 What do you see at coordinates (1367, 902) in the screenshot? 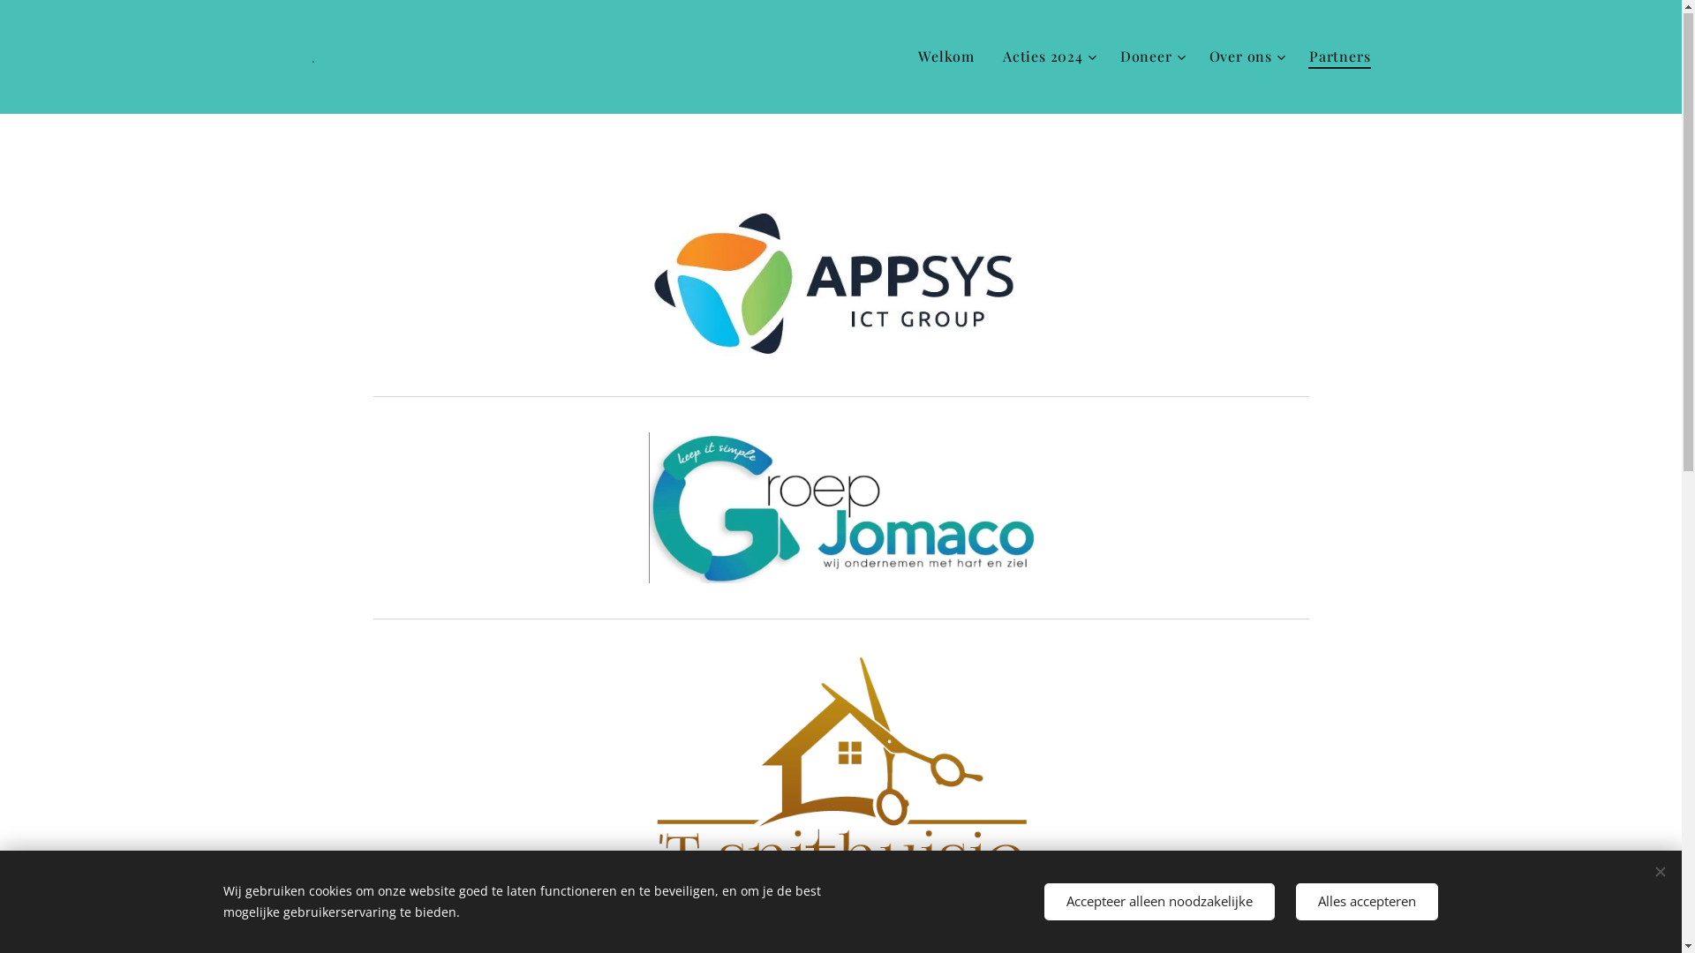
I see `Alles accepteren` at bounding box center [1367, 902].